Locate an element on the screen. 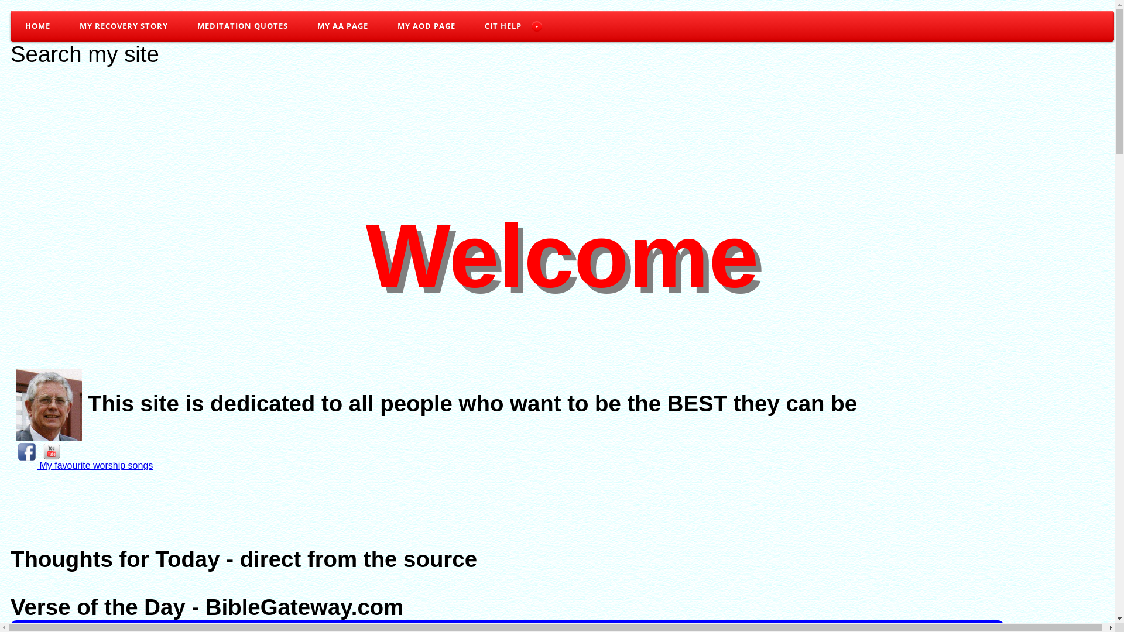  HOME is located at coordinates (37, 26).